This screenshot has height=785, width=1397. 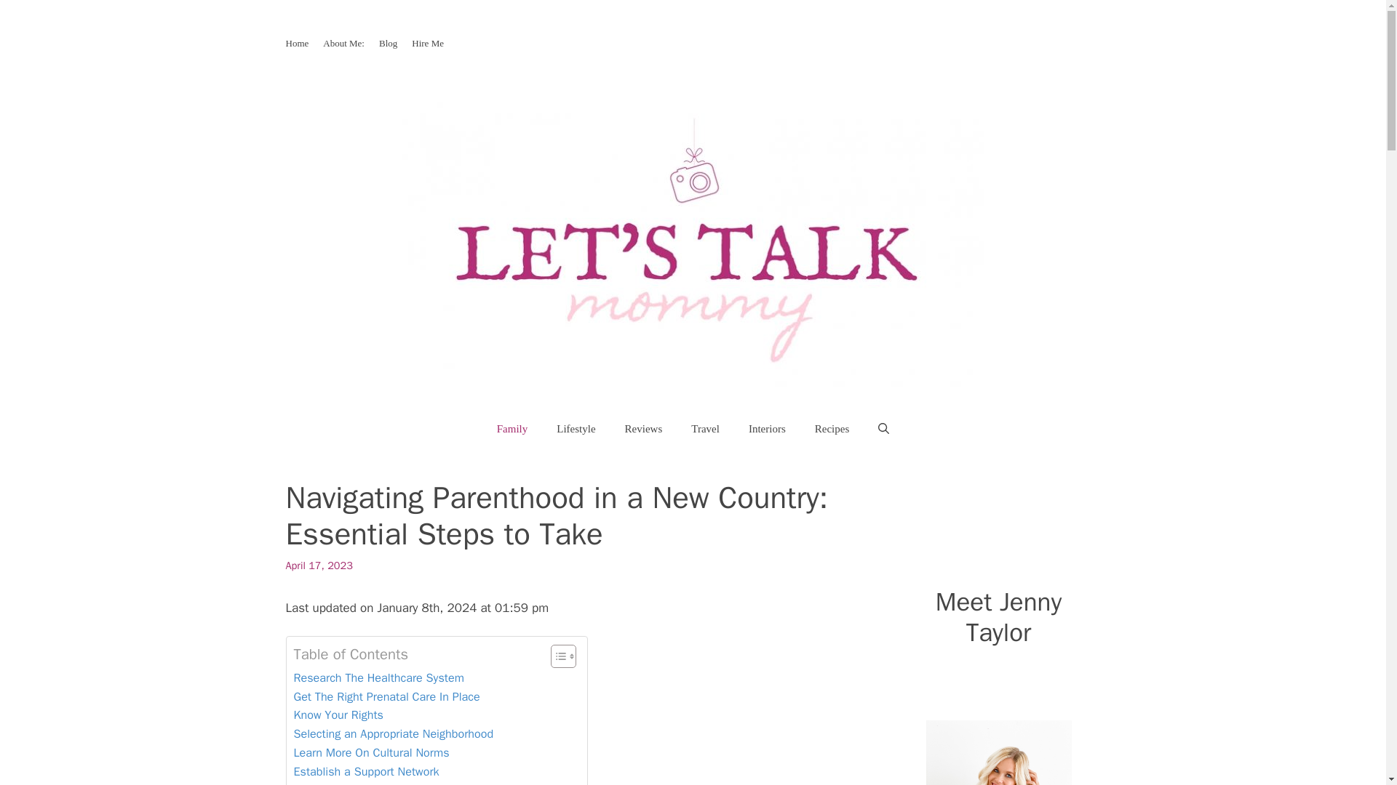 I want to click on Home, so click(x=297, y=42).